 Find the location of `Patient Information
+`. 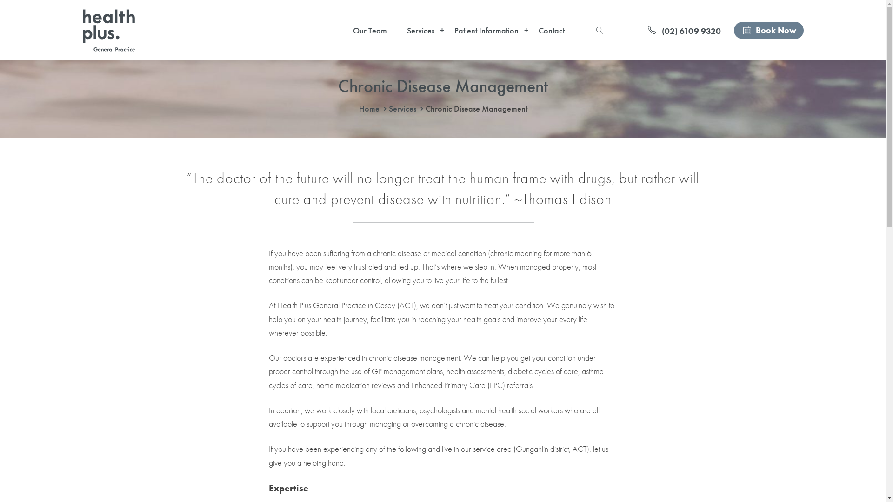

Patient Information
+ is located at coordinates (484, 31).